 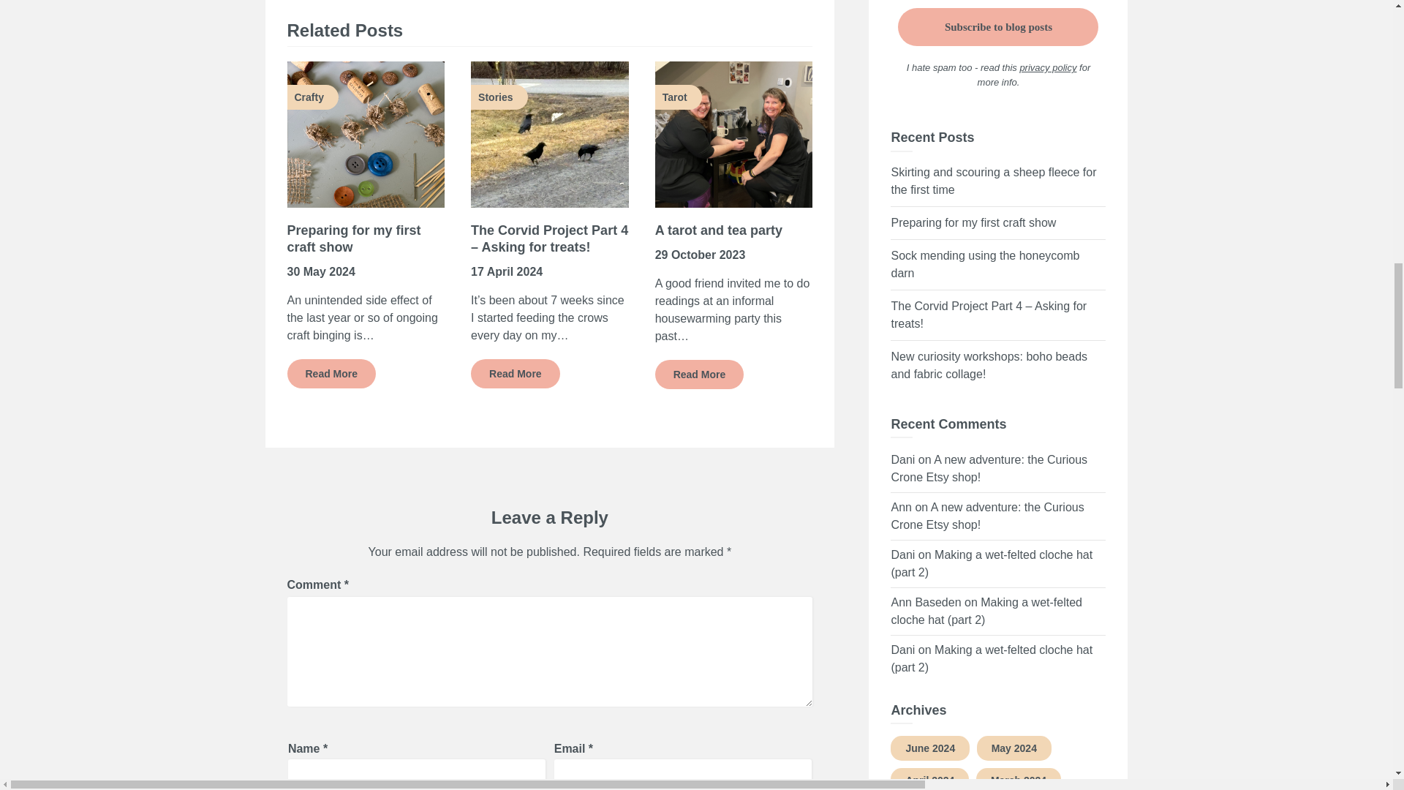 What do you see at coordinates (506, 271) in the screenshot?
I see `17 April 2024` at bounding box center [506, 271].